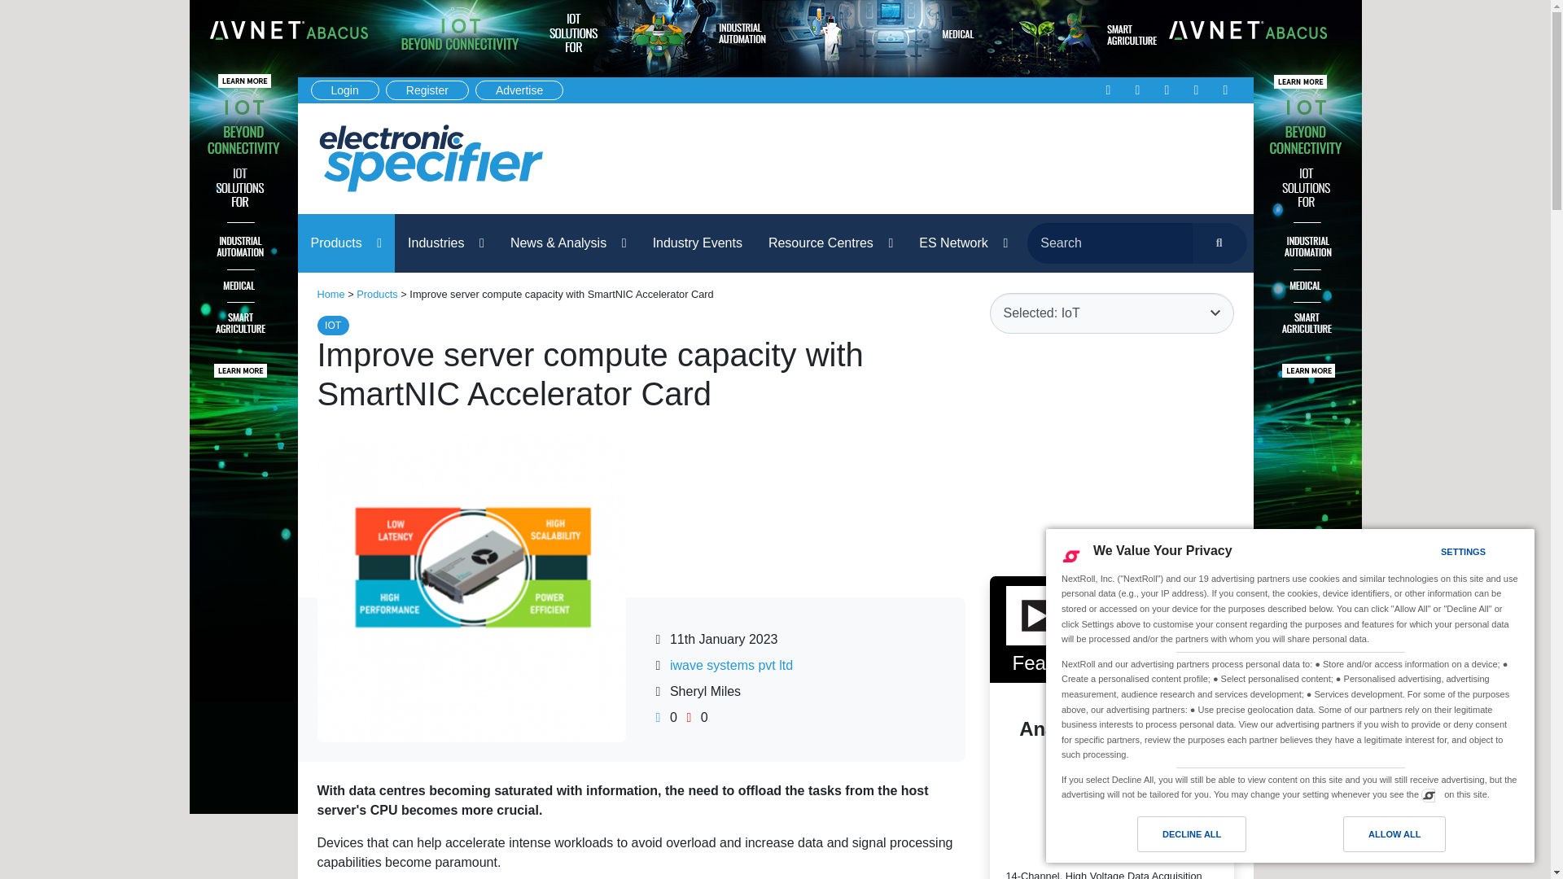 The height and width of the screenshot is (879, 1563). I want to click on Advertise, so click(519, 90).